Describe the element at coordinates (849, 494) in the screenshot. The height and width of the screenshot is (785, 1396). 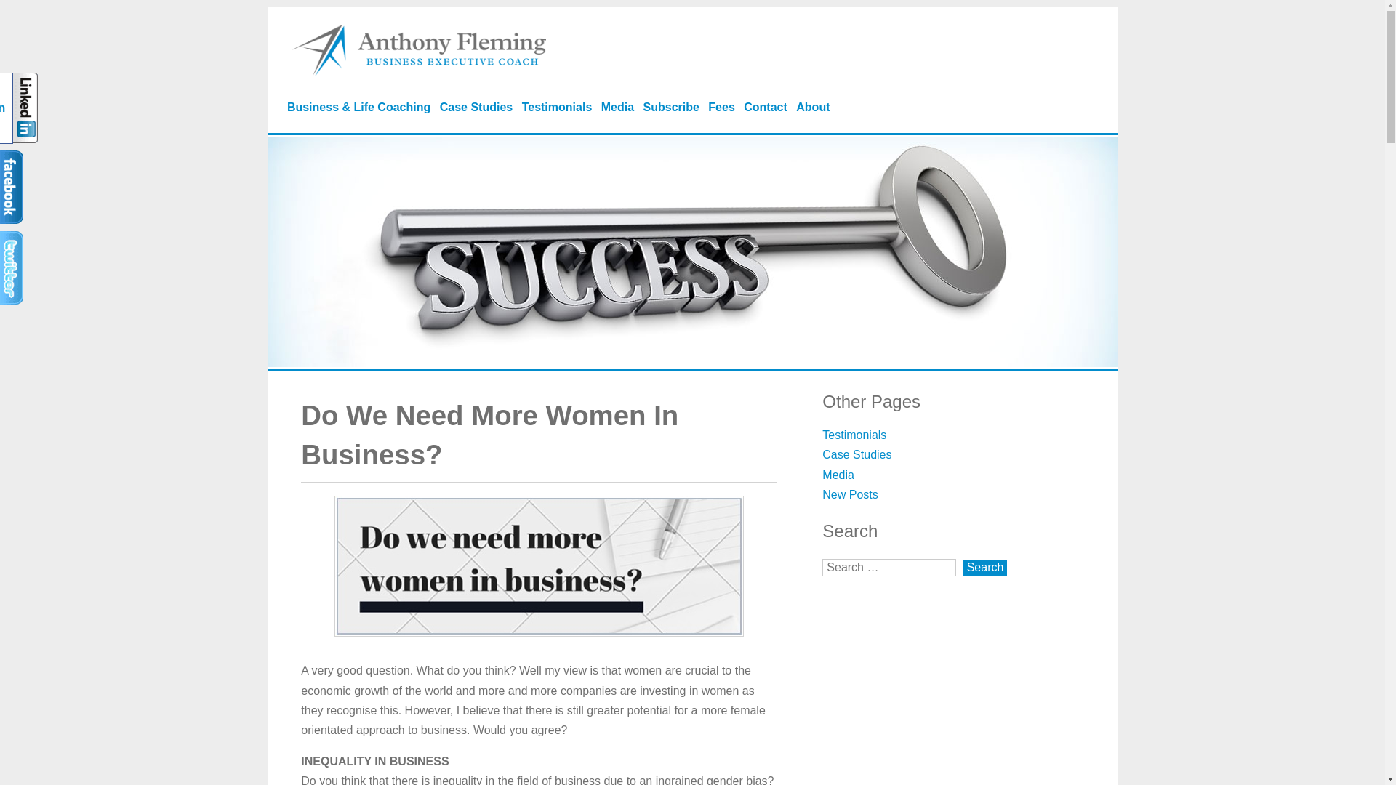
I see `New Posts` at that location.